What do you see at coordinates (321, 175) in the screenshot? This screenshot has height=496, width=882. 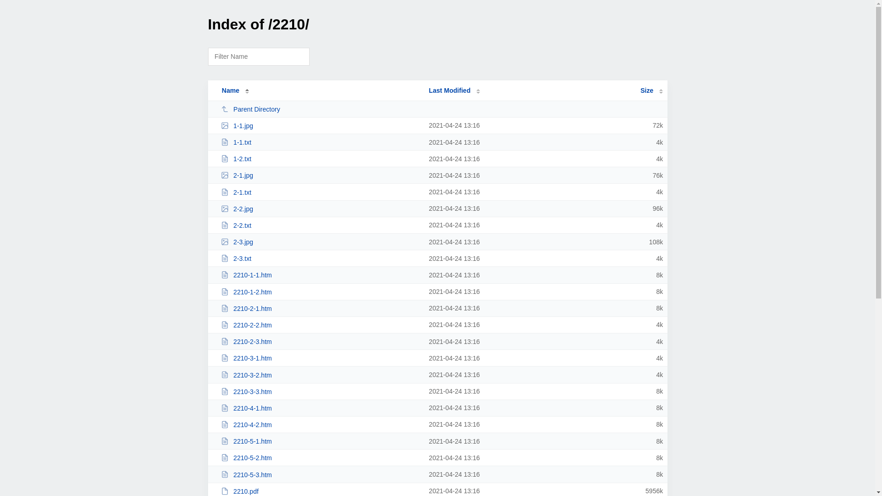 I see `2-1.jpg` at bounding box center [321, 175].